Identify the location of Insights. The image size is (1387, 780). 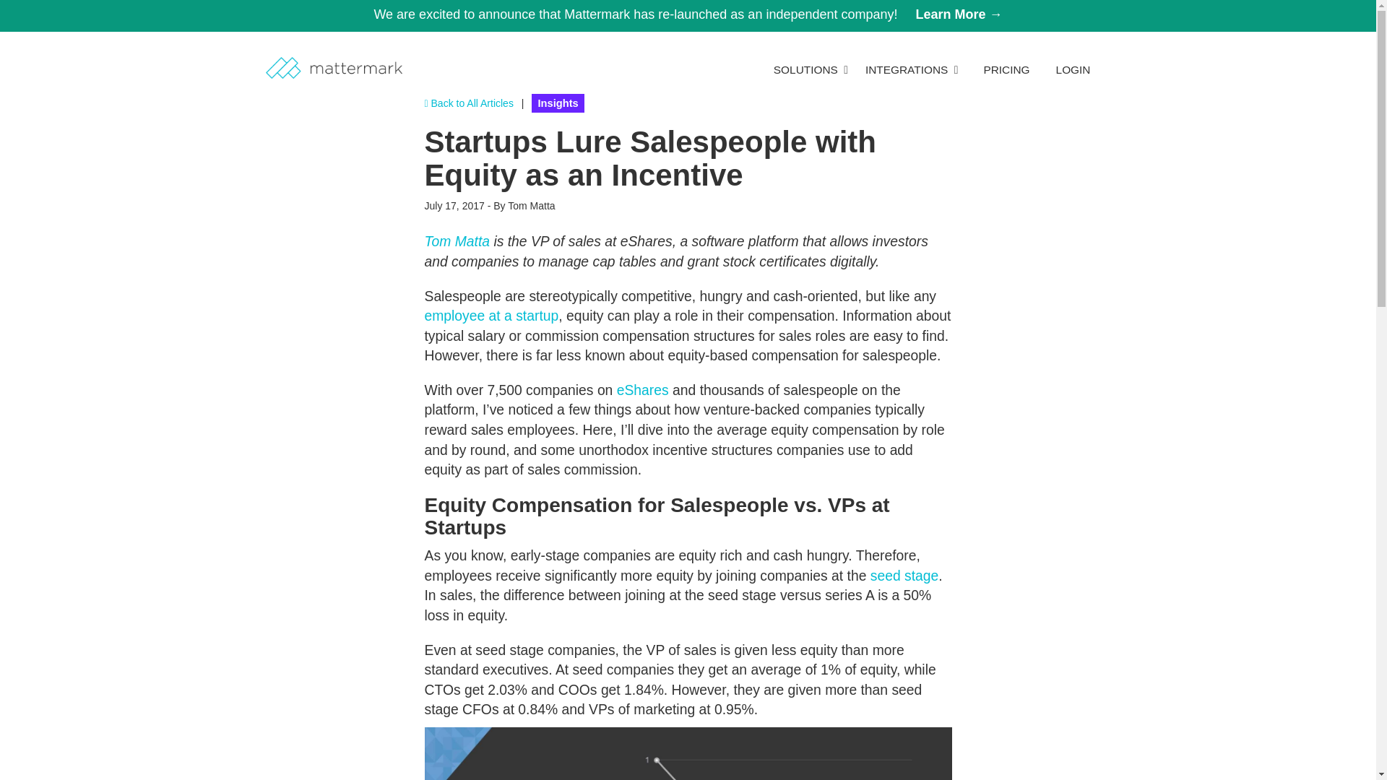
(558, 103).